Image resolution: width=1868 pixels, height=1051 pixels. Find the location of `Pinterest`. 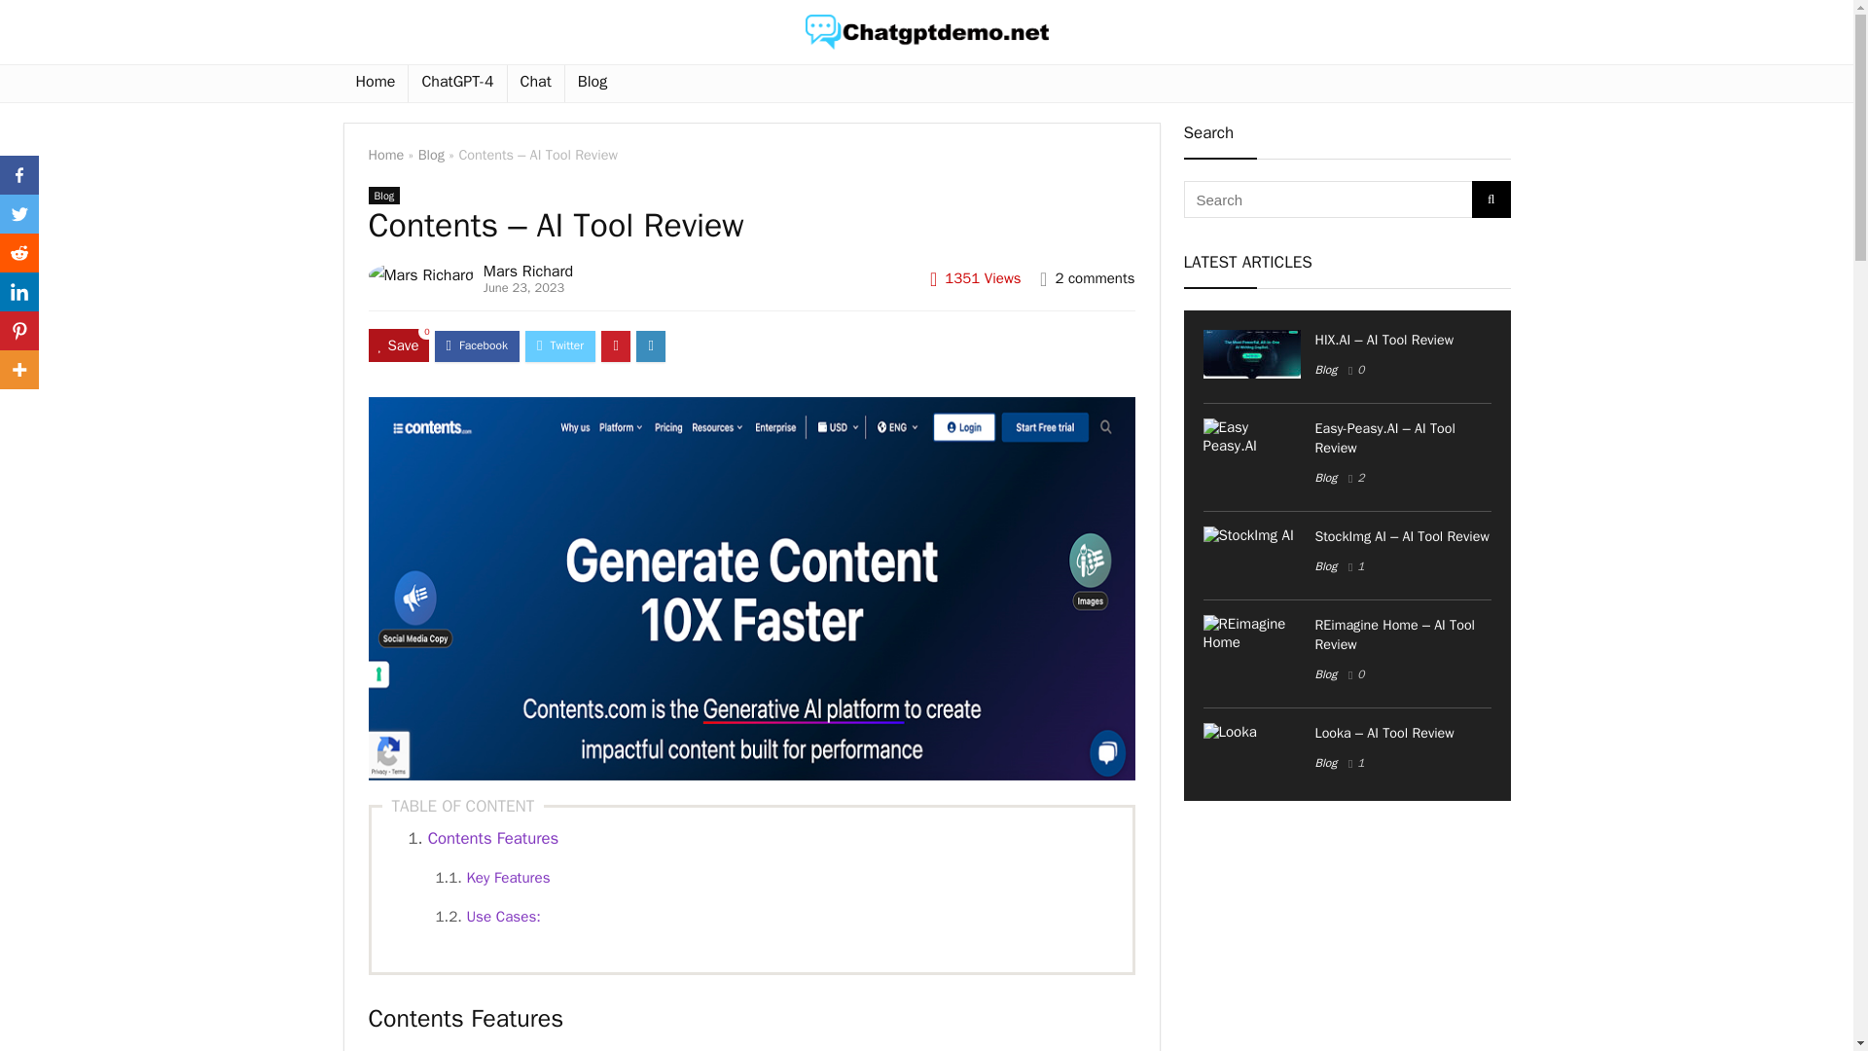

Pinterest is located at coordinates (19, 330).